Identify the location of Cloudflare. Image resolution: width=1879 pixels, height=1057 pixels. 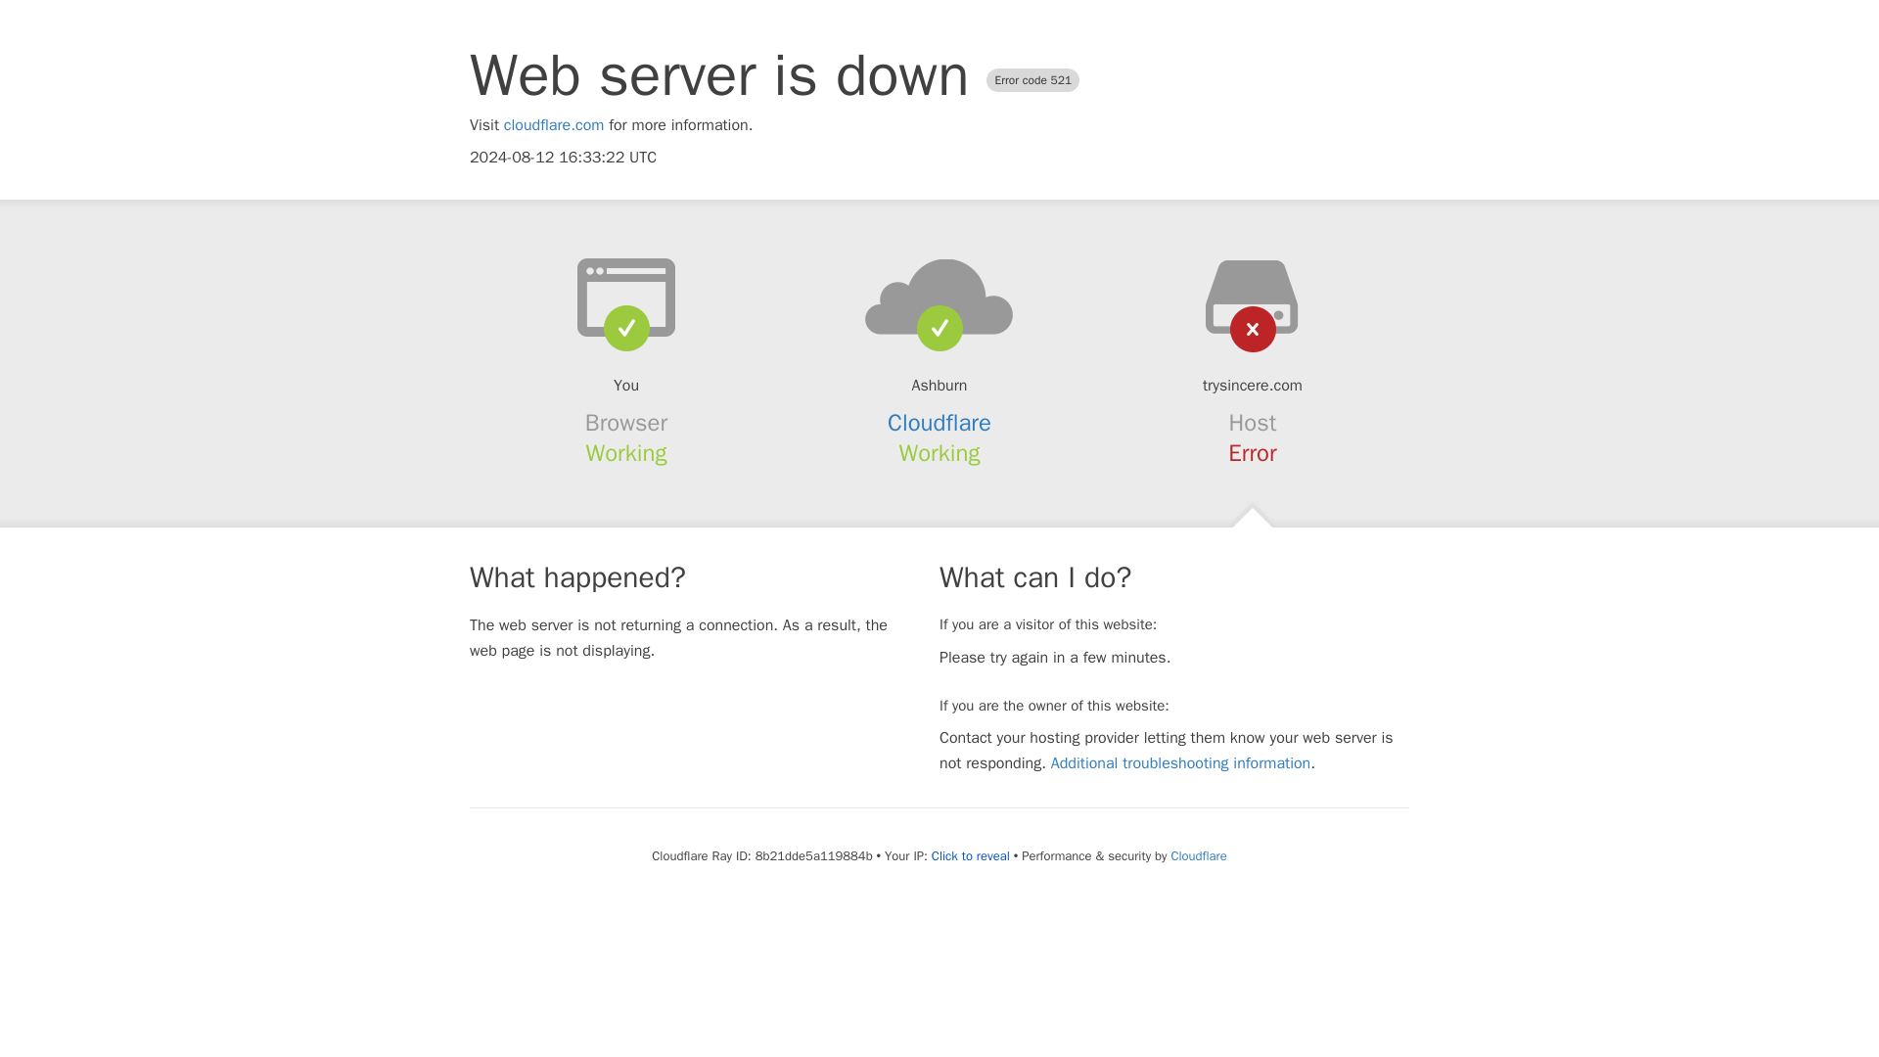
(939, 423).